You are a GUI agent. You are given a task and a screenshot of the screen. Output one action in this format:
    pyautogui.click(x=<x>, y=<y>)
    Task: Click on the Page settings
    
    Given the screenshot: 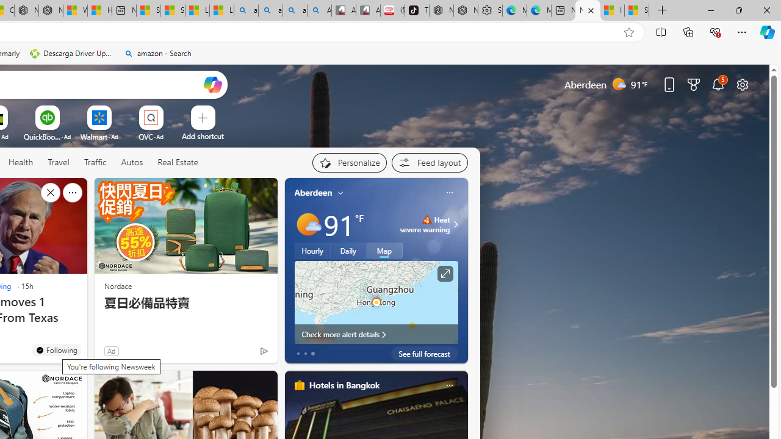 What is the action you would take?
    pyautogui.click(x=742, y=84)
    